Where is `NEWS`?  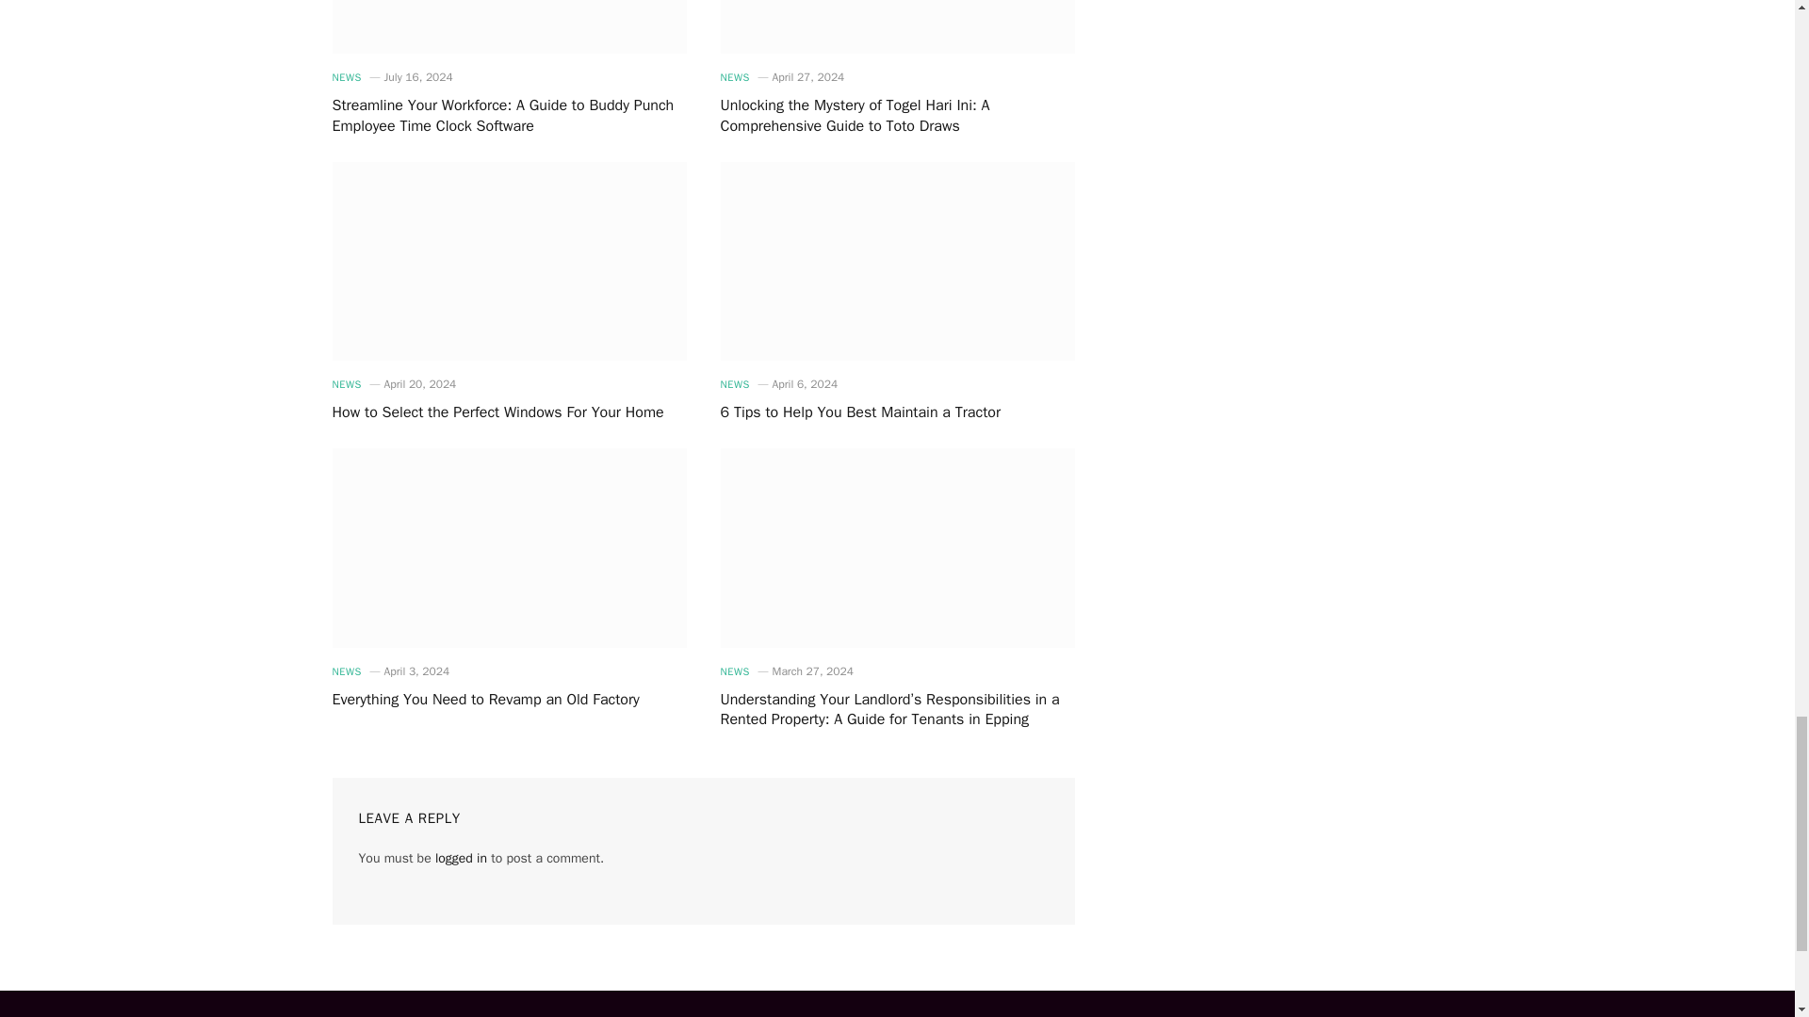 NEWS is located at coordinates (345, 77).